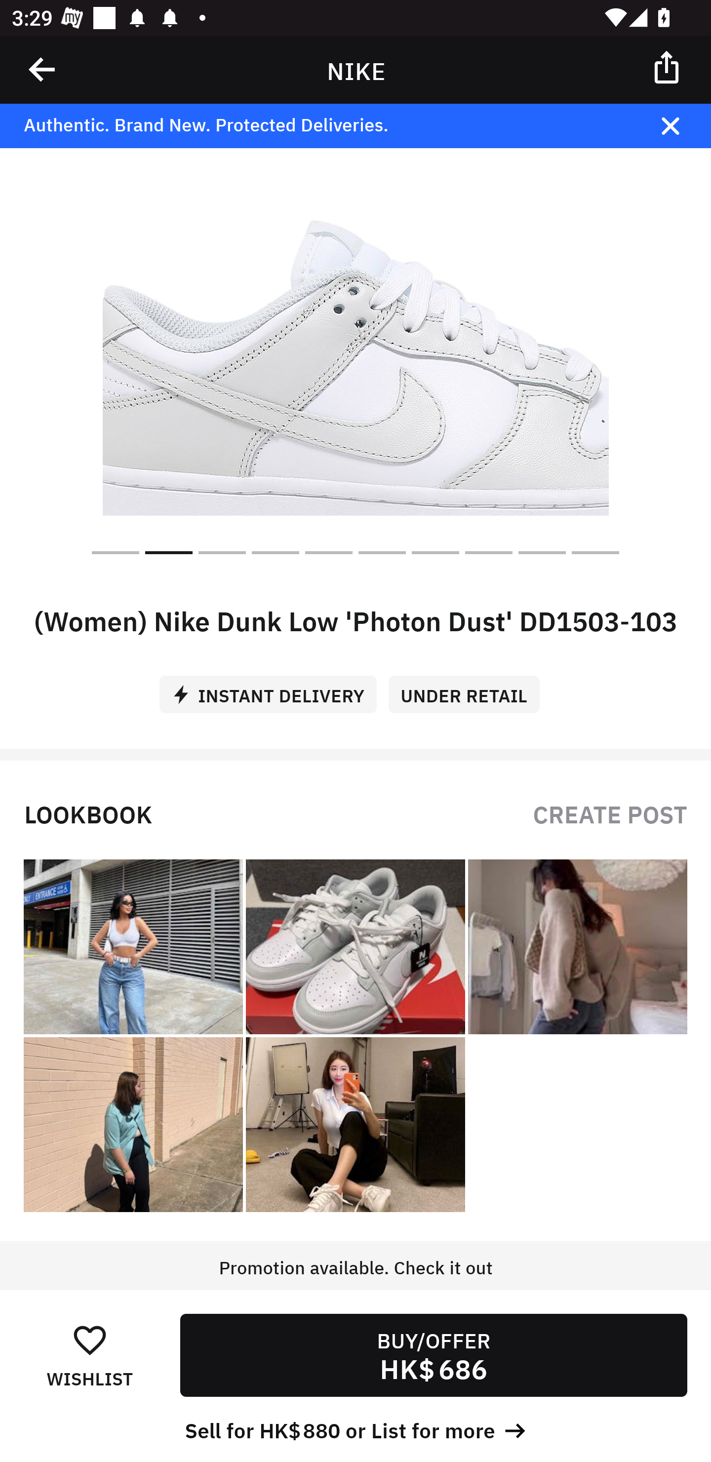 The height and width of the screenshot is (1462, 711). I want to click on , so click(668, 66).